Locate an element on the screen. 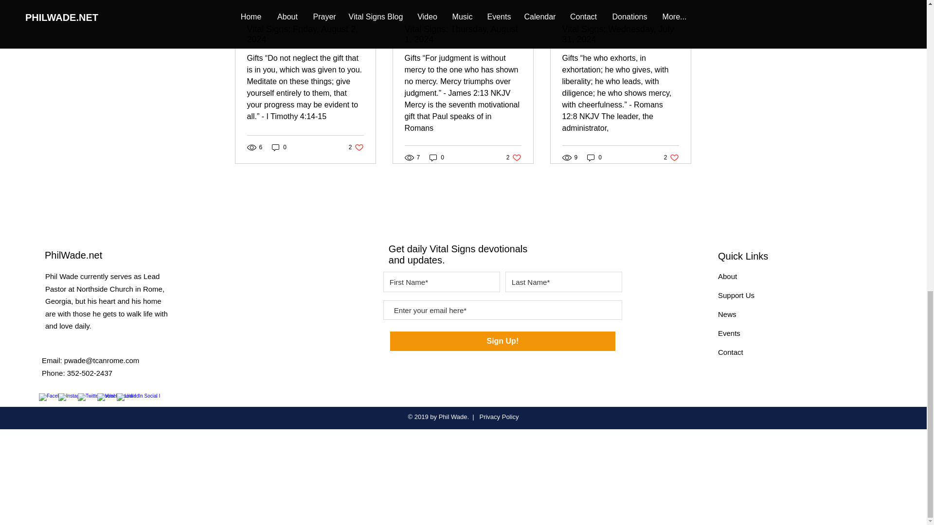 Image resolution: width=934 pixels, height=525 pixels. 0 is located at coordinates (437, 157).